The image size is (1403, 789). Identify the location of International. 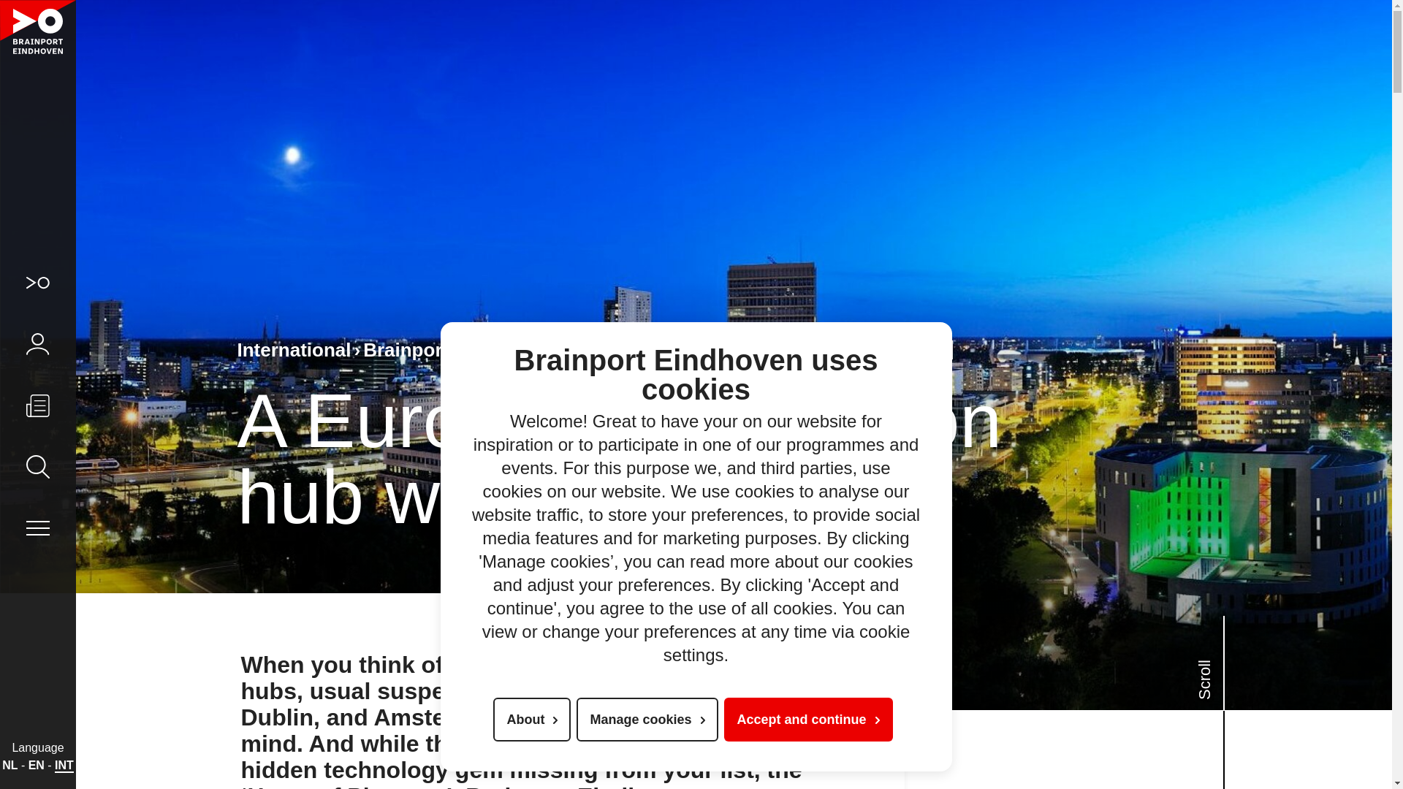
(298, 349).